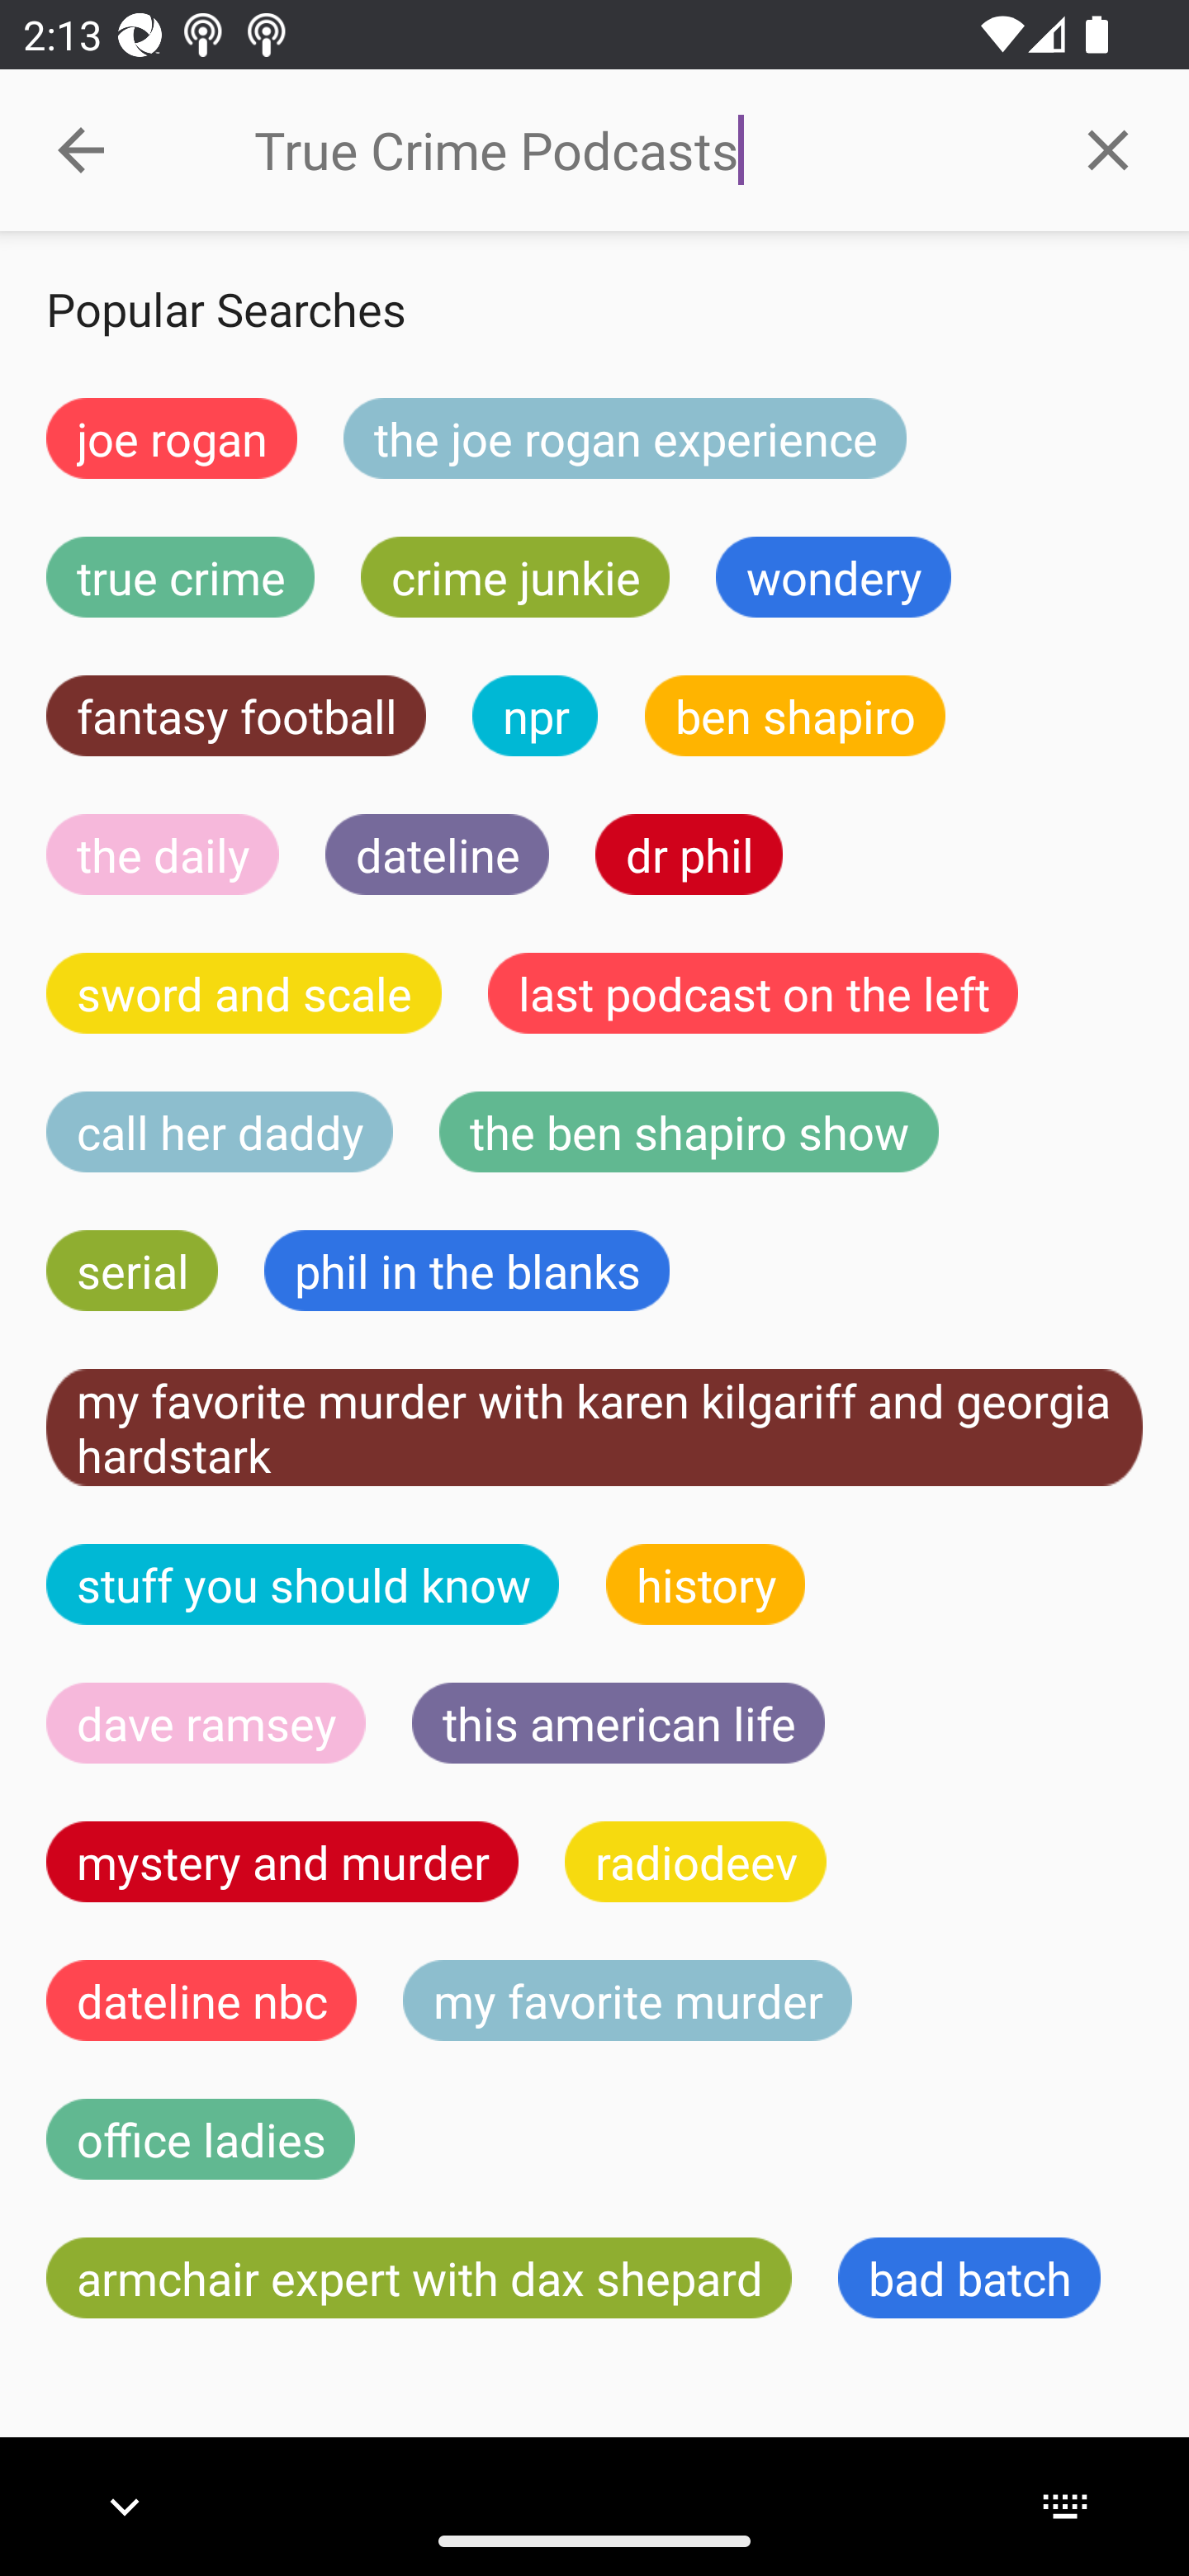 The height and width of the screenshot is (2576, 1189). What do you see at coordinates (625, 438) in the screenshot?
I see `the joe rogan experience` at bounding box center [625, 438].